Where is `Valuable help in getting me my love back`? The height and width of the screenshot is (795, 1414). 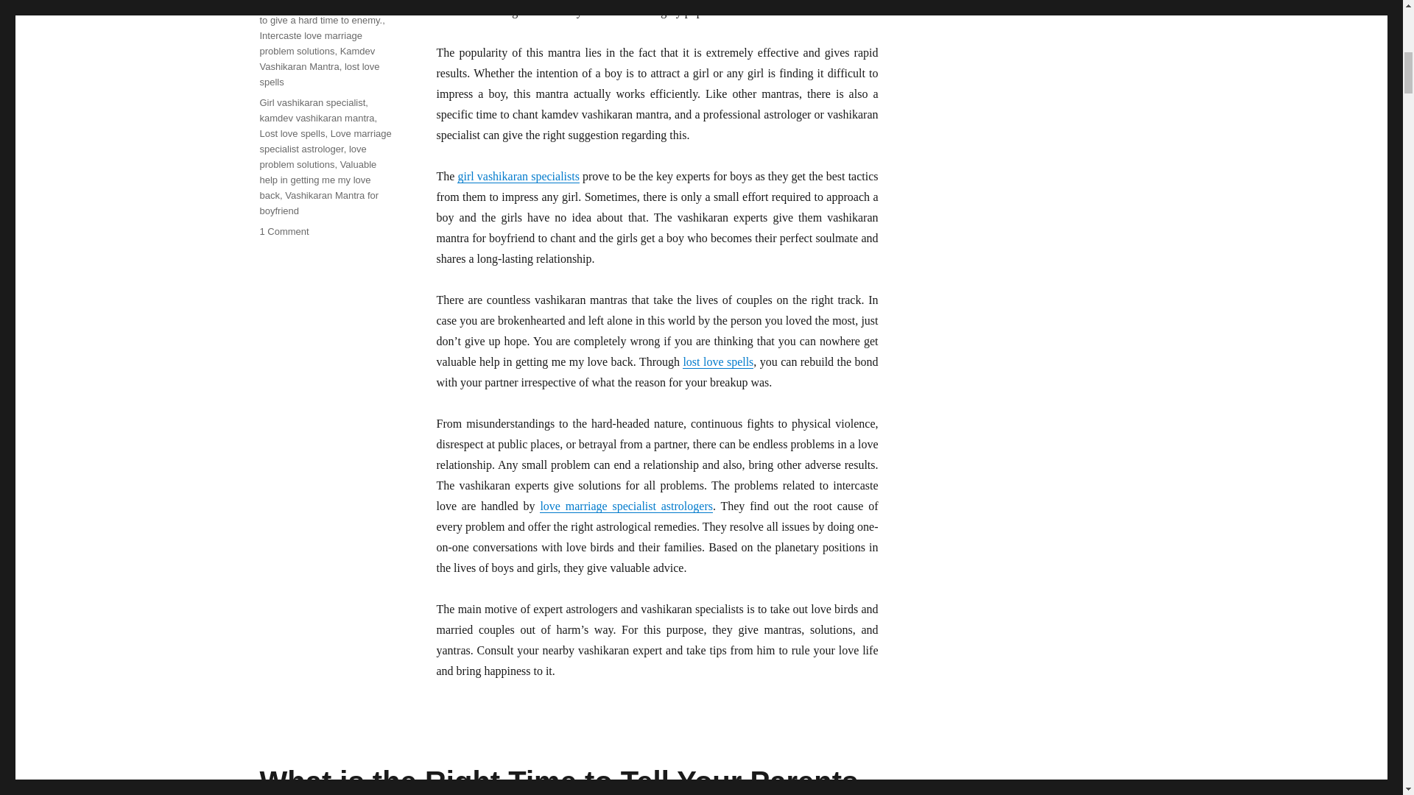
Valuable help in getting me my love back is located at coordinates (317, 180).